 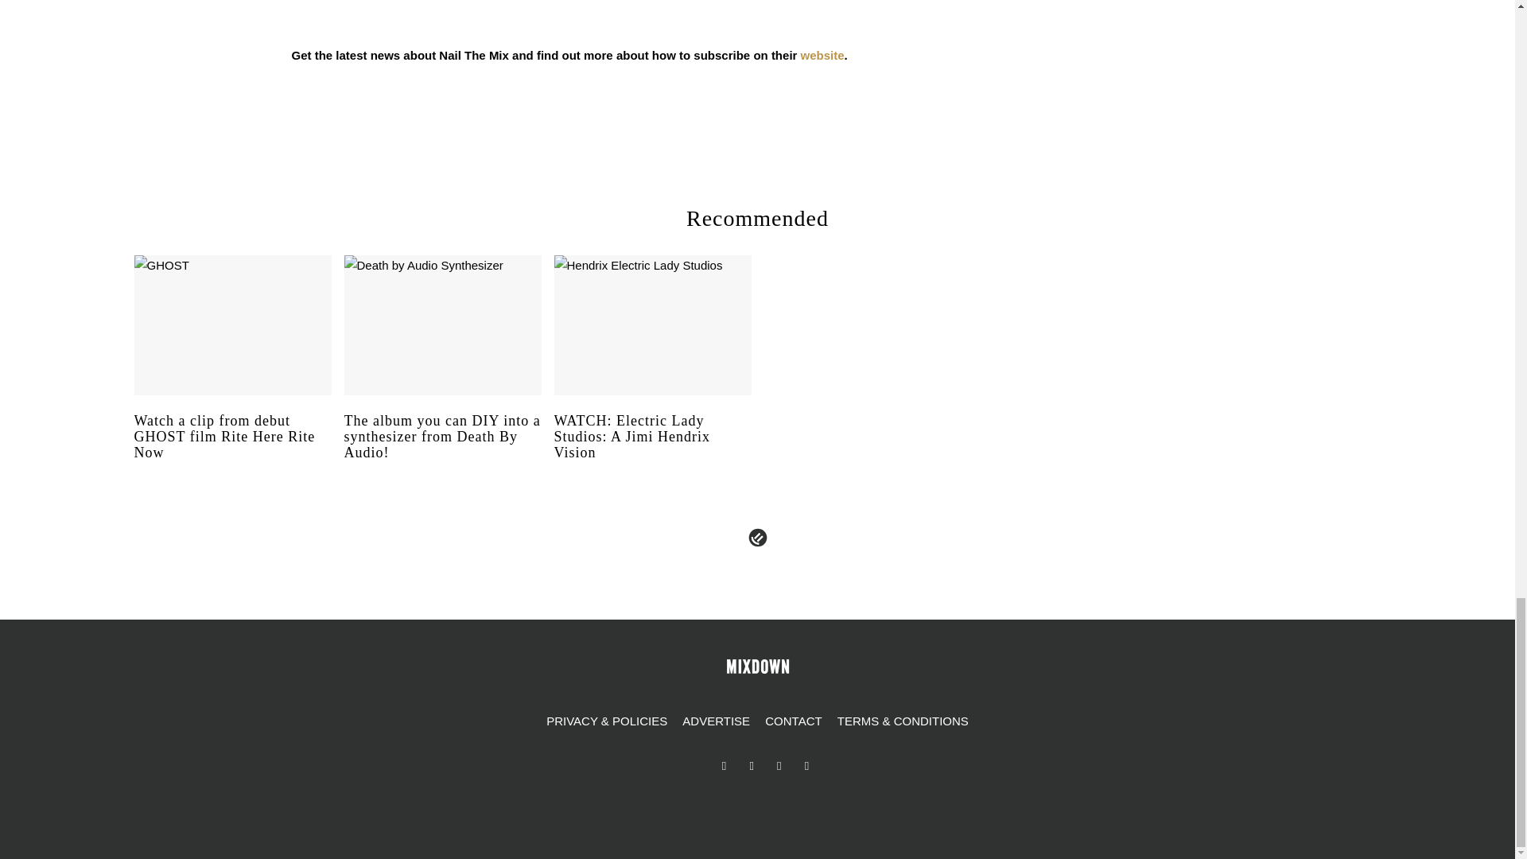 I want to click on ADVERTISE, so click(x=716, y=721).